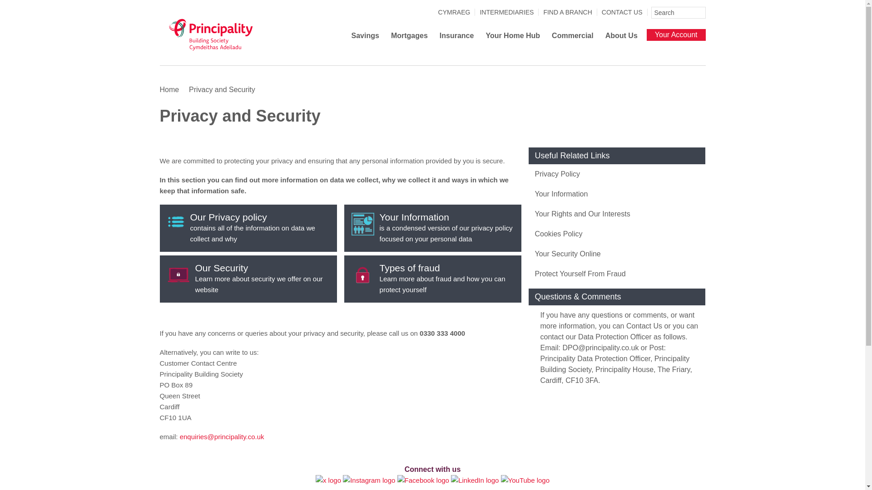 The image size is (872, 490). Describe the element at coordinates (328, 480) in the screenshot. I see `This links to an external website` at that location.